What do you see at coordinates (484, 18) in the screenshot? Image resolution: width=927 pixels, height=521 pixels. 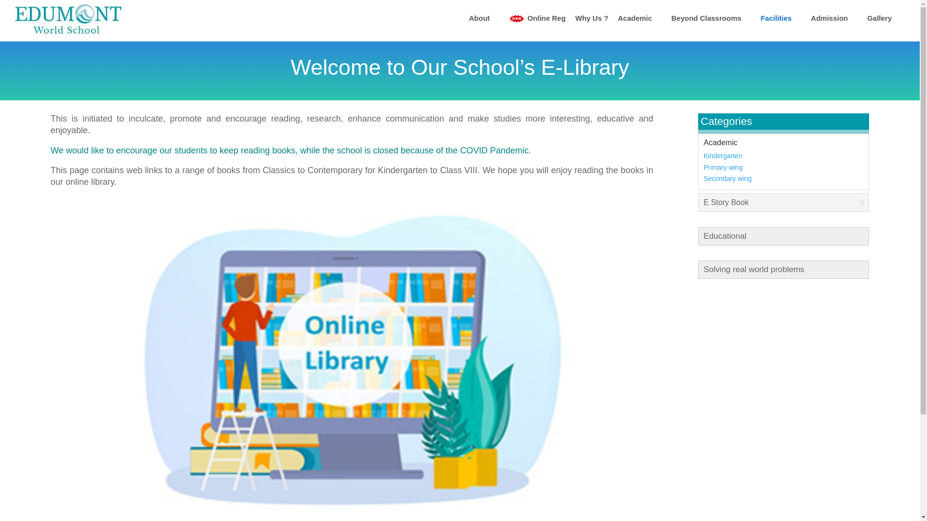 I see `About` at bounding box center [484, 18].